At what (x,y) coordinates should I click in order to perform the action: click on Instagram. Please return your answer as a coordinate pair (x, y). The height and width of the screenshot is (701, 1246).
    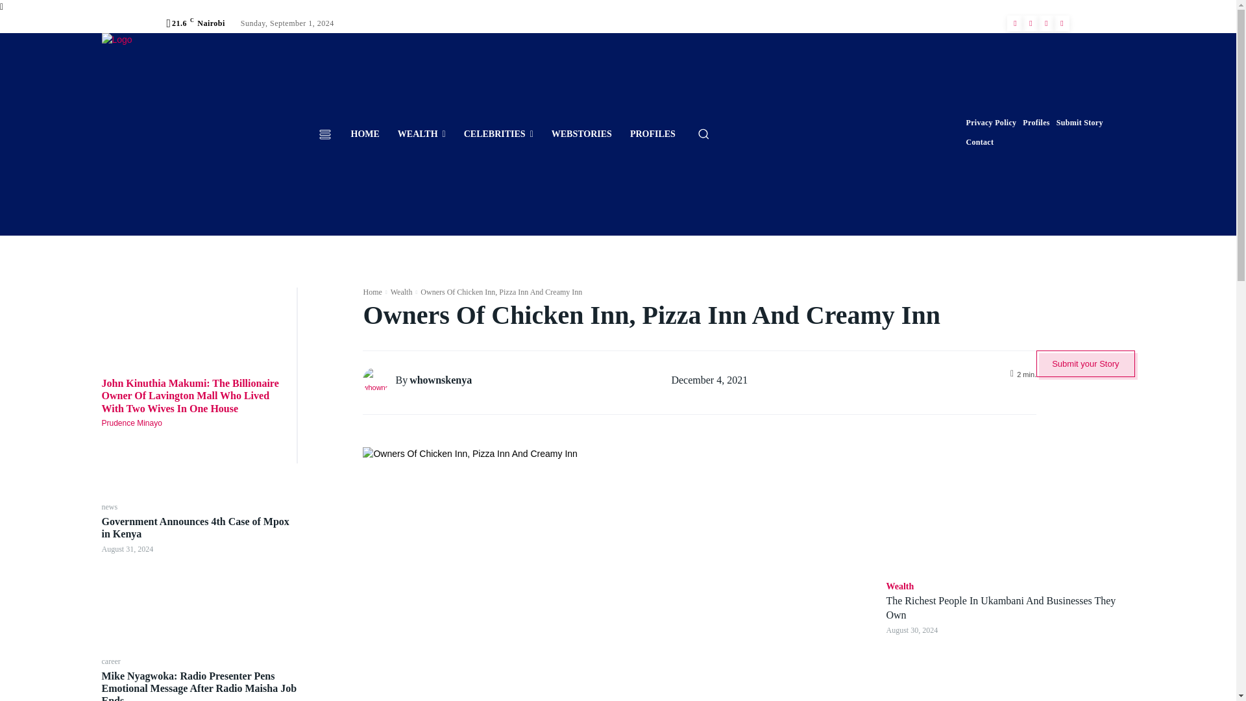
    Looking at the image, I should click on (1031, 23).